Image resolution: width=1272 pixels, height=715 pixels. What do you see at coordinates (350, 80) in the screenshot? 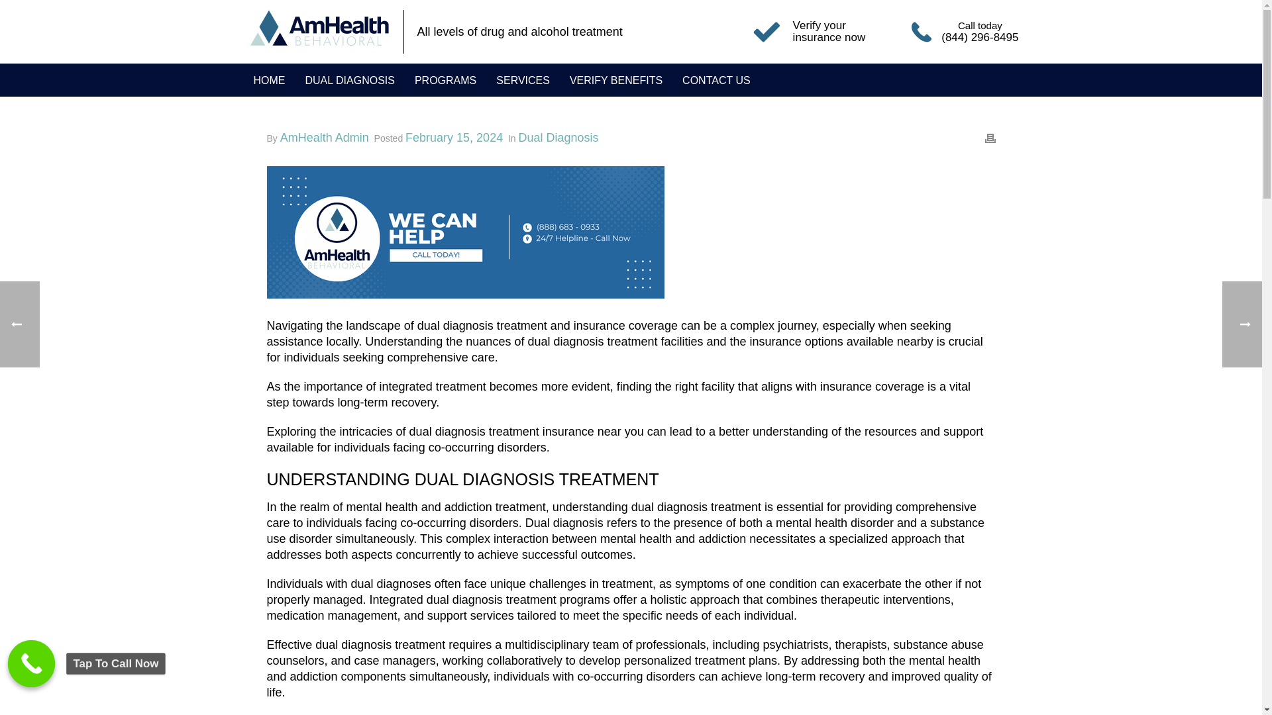
I see `DUAL DIAGNOSIS` at bounding box center [350, 80].